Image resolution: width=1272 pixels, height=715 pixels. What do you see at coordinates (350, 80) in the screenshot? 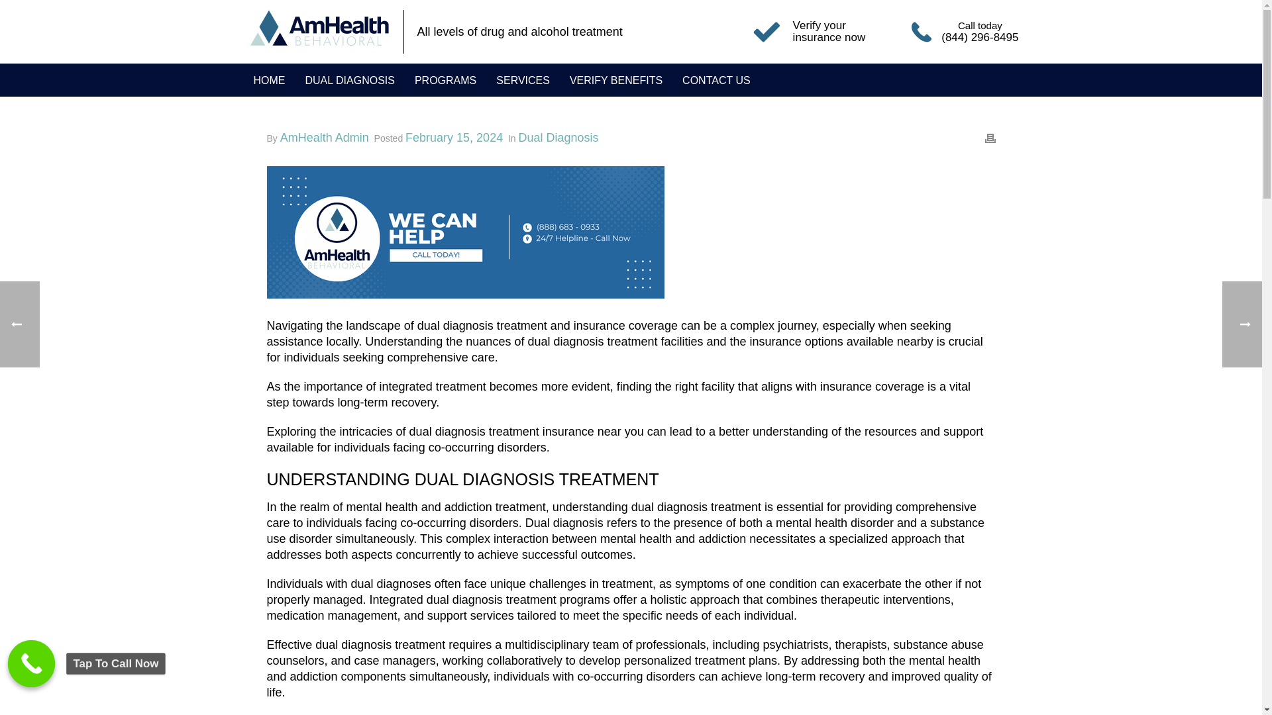
I see `DUAL DIAGNOSIS` at bounding box center [350, 80].